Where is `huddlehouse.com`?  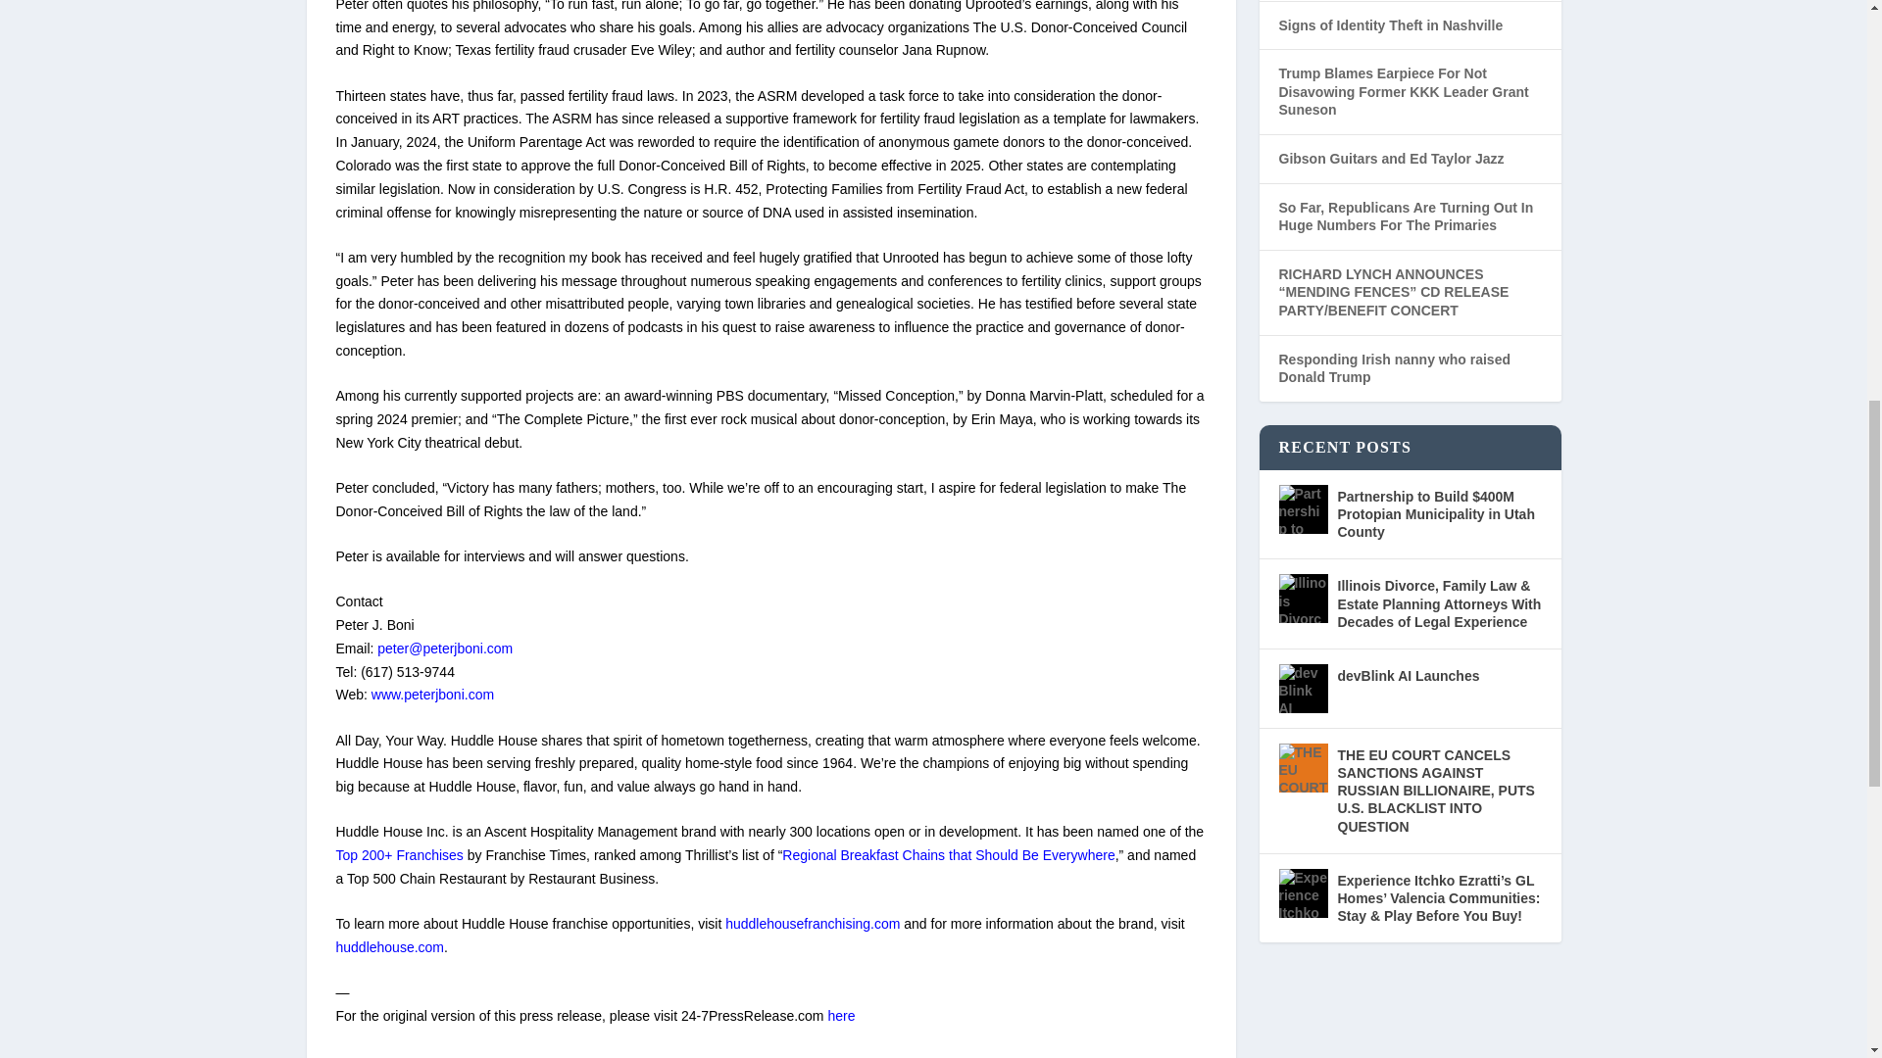 huddlehouse.com is located at coordinates (389, 947).